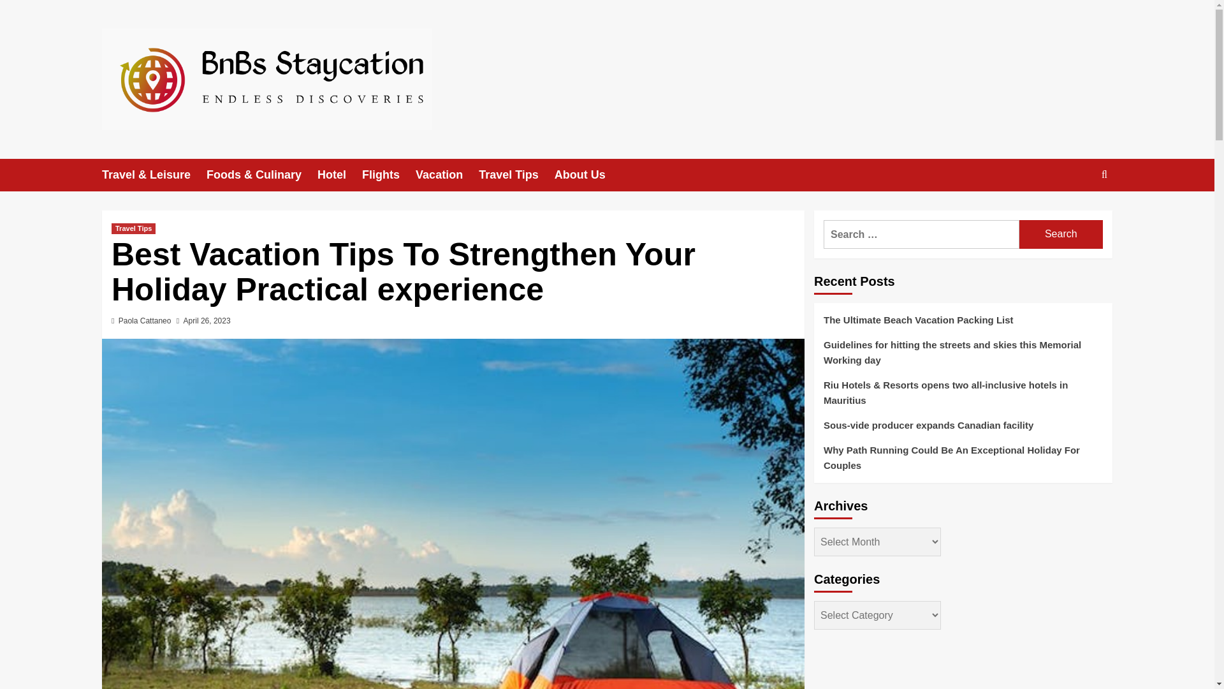  Describe the element at coordinates (389, 175) in the screenshot. I see `Flights` at that location.